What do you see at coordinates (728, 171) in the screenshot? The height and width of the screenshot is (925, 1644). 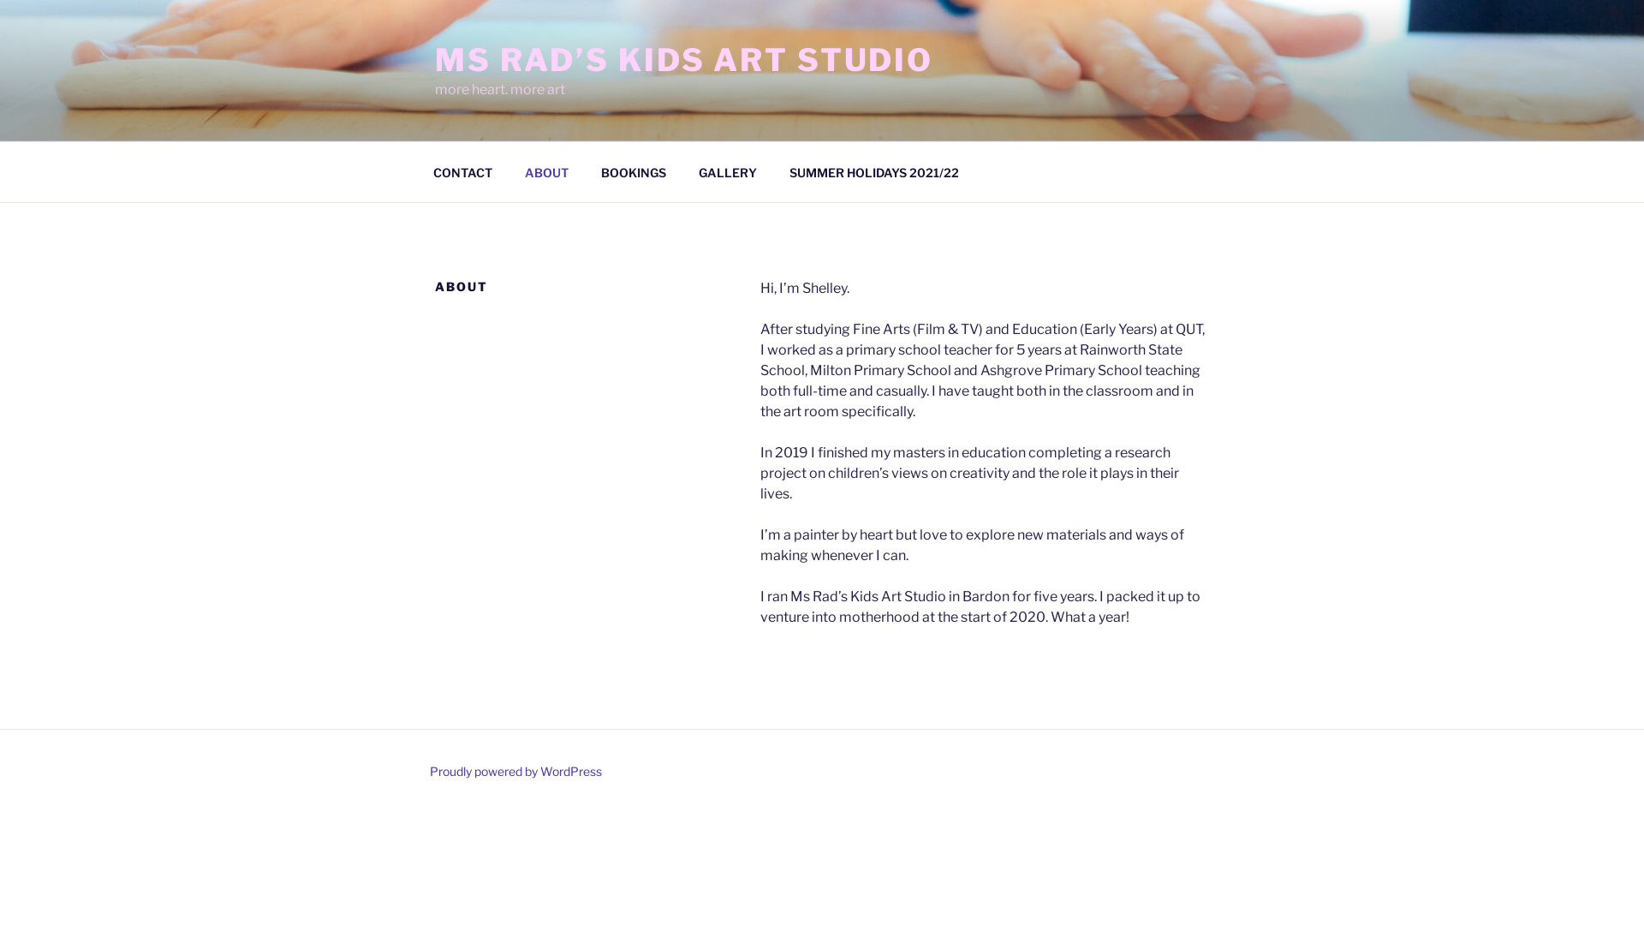 I see `GALLERY` at bounding box center [728, 171].